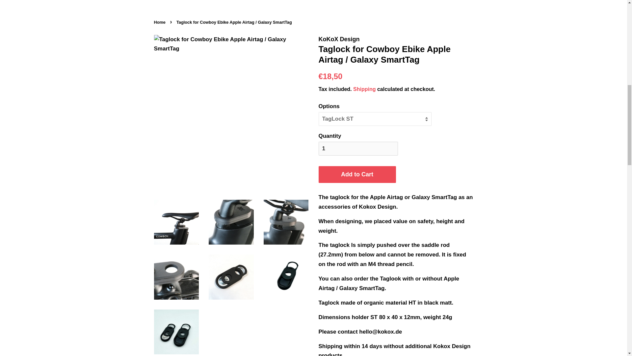 This screenshot has width=632, height=356. What do you see at coordinates (396, 2) in the screenshot?
I see `MaritimX` at bounding box center [396, 2].